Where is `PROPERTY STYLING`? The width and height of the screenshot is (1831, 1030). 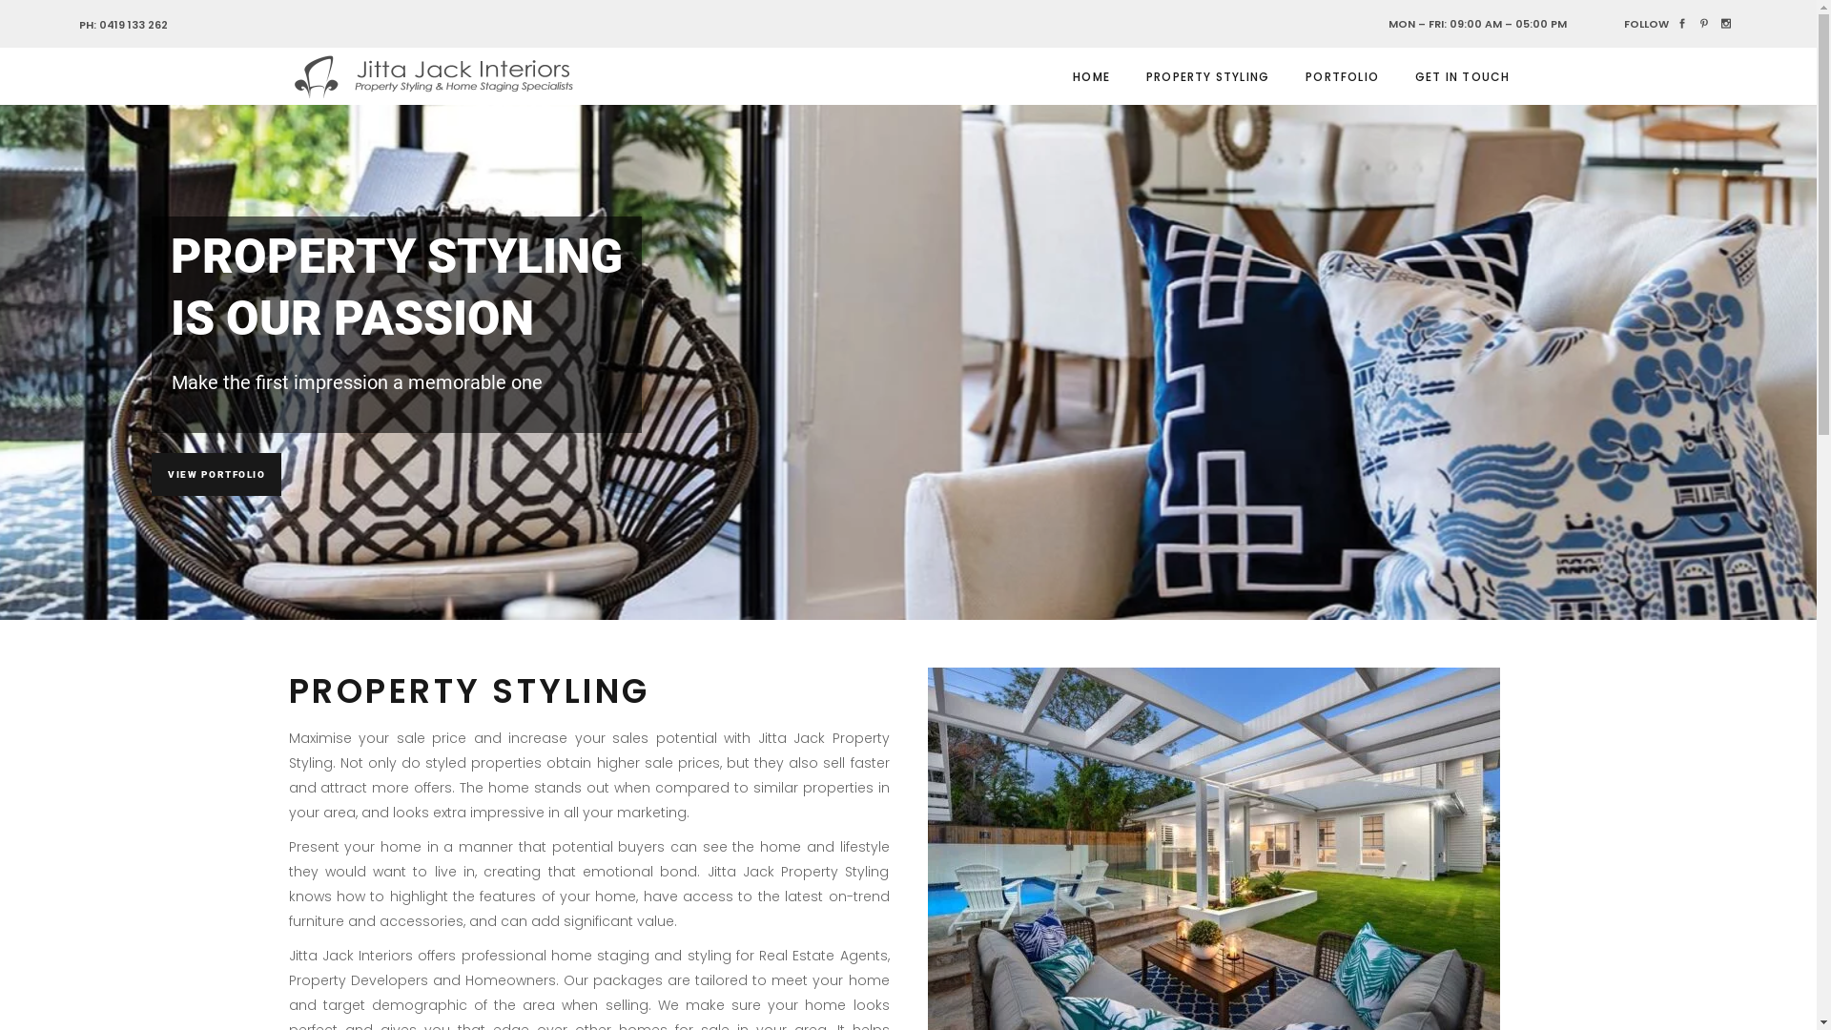 PROPERTY STYLING is located at coordinates (1207, 76).